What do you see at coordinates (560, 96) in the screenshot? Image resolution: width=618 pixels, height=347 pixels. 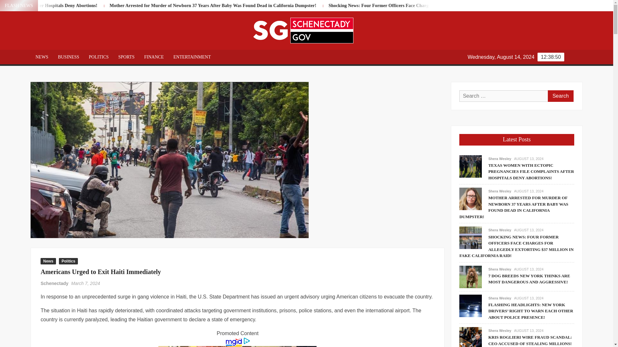 I see `Search` at bounding box center [560, 96].